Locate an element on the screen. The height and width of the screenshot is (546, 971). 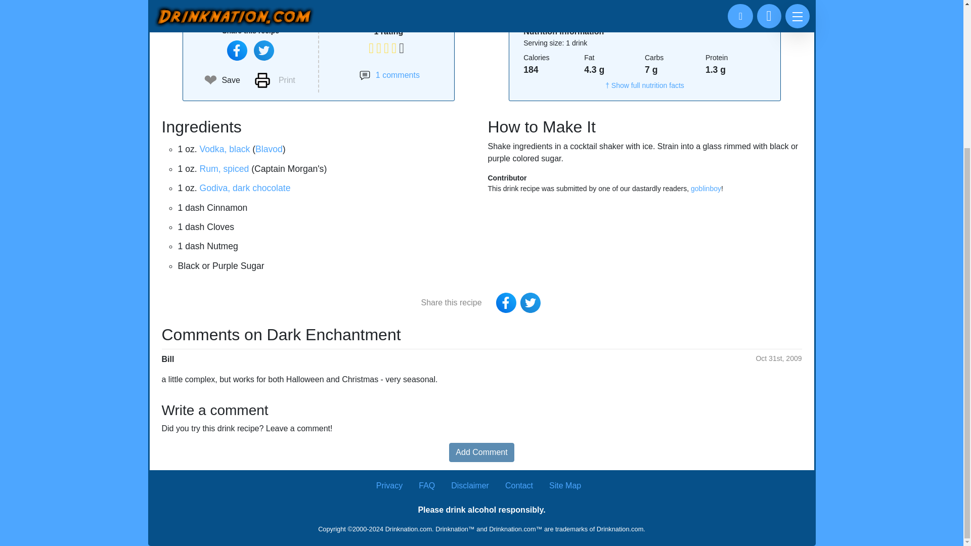
Disclaimer is located at coordinates (470, 485).